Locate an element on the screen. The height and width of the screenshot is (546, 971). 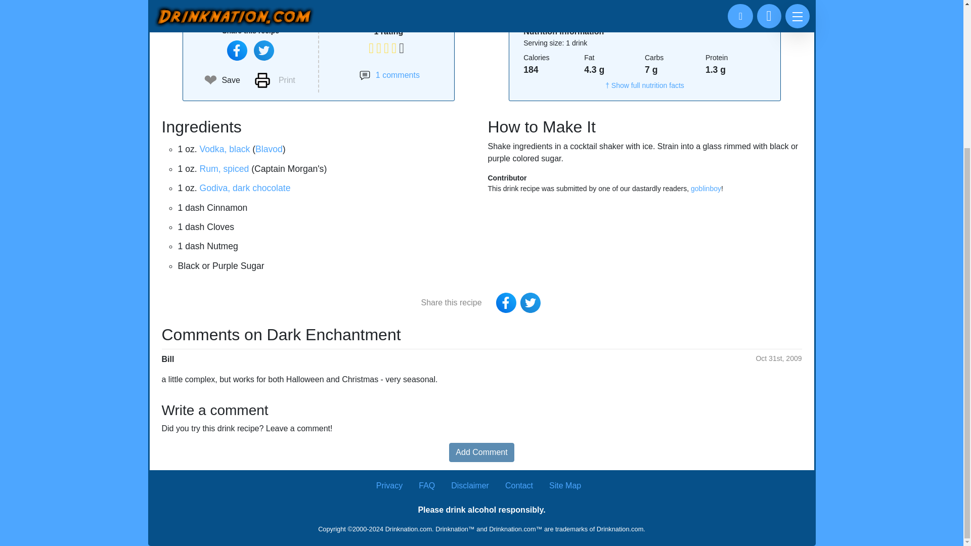
Disclaimer is located at coordinates (470, 485).